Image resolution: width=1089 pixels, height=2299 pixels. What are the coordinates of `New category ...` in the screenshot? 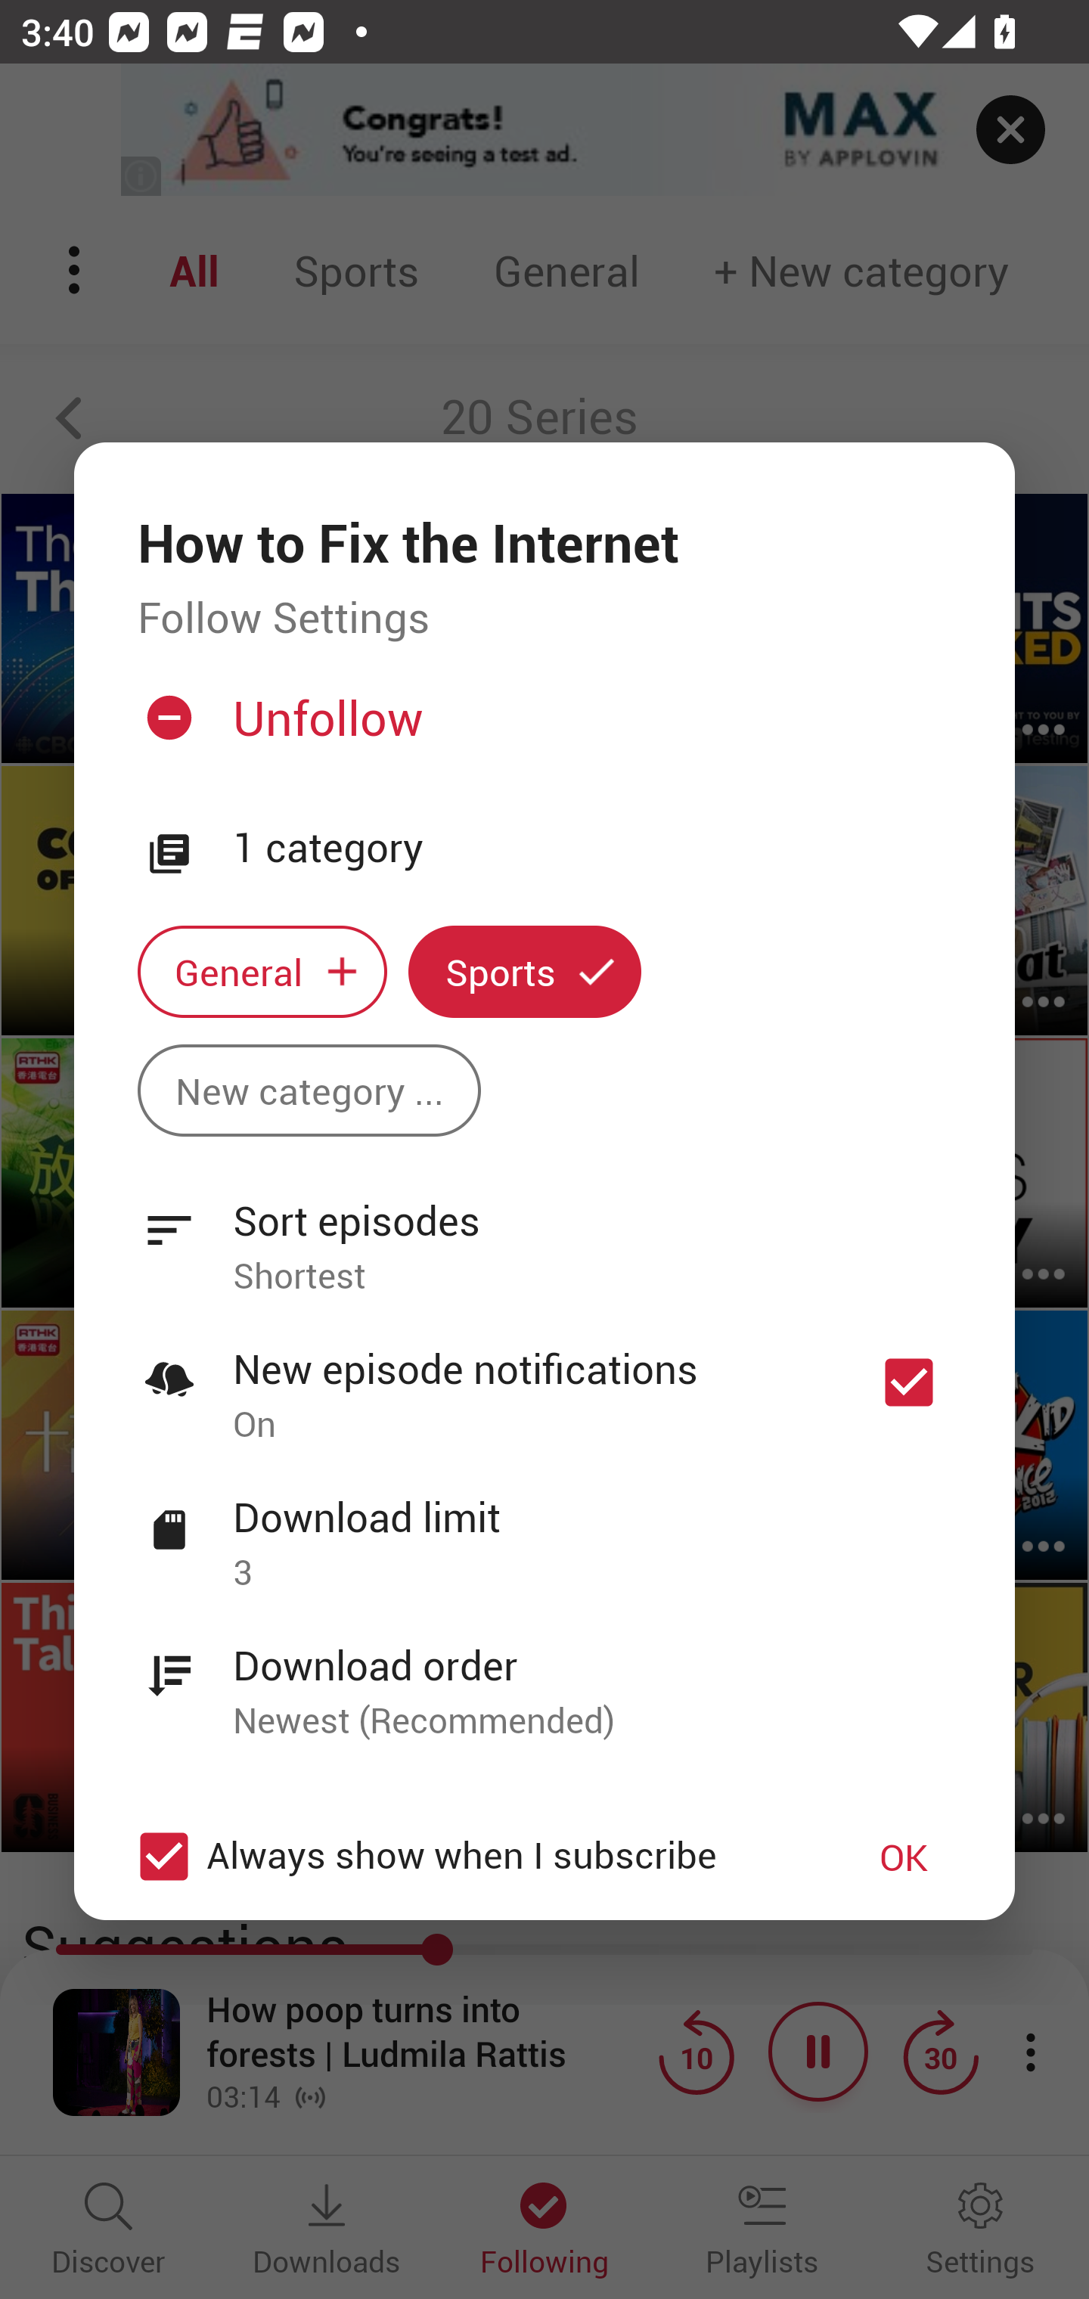 It's located at (309, 1089).